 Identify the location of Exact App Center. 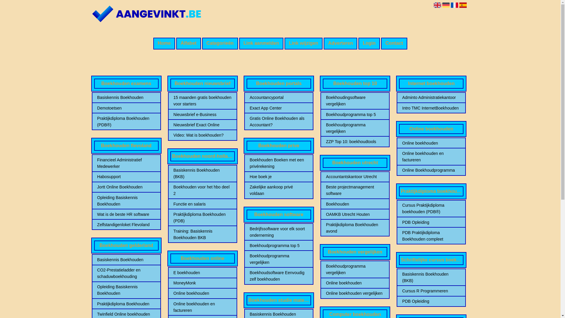
(279, 108).